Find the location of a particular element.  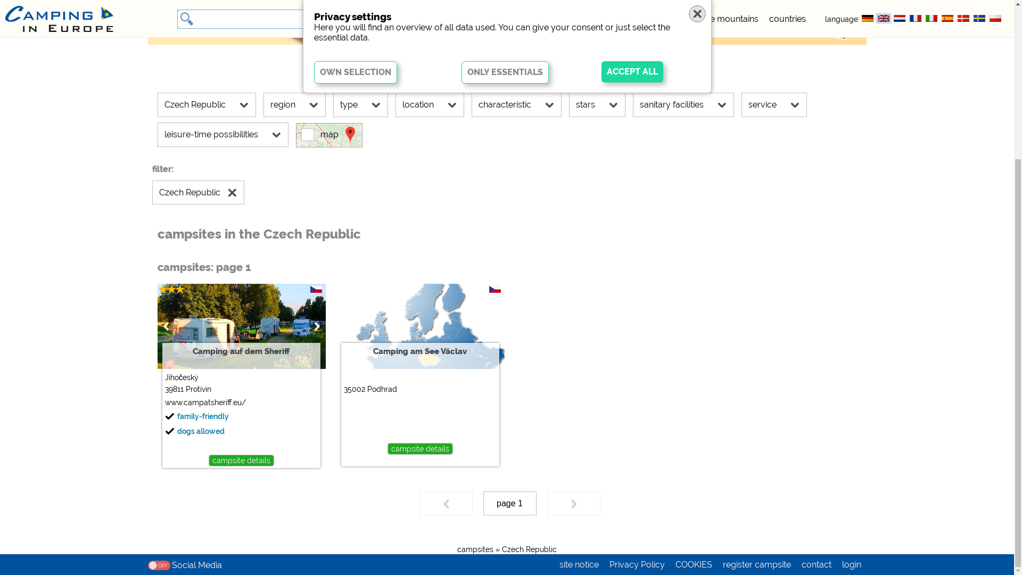

service is located at coordinates (774, 318).